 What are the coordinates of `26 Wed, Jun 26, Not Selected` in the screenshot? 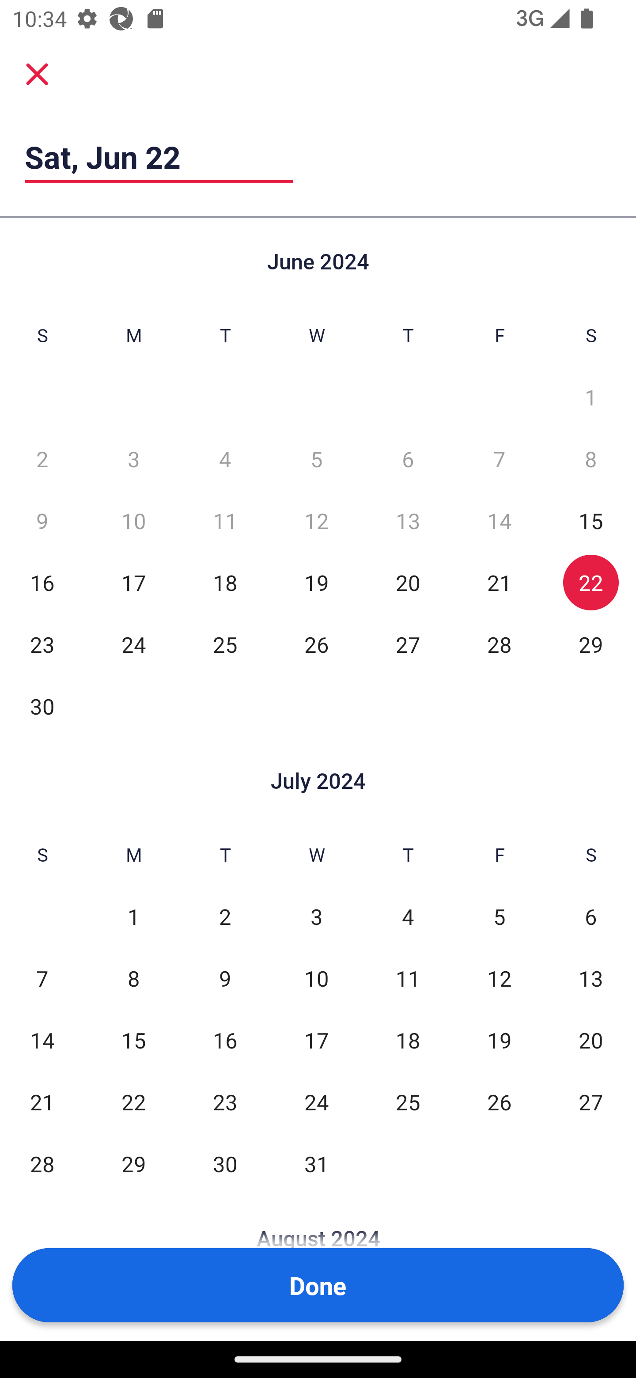 It's located at (316, 644).